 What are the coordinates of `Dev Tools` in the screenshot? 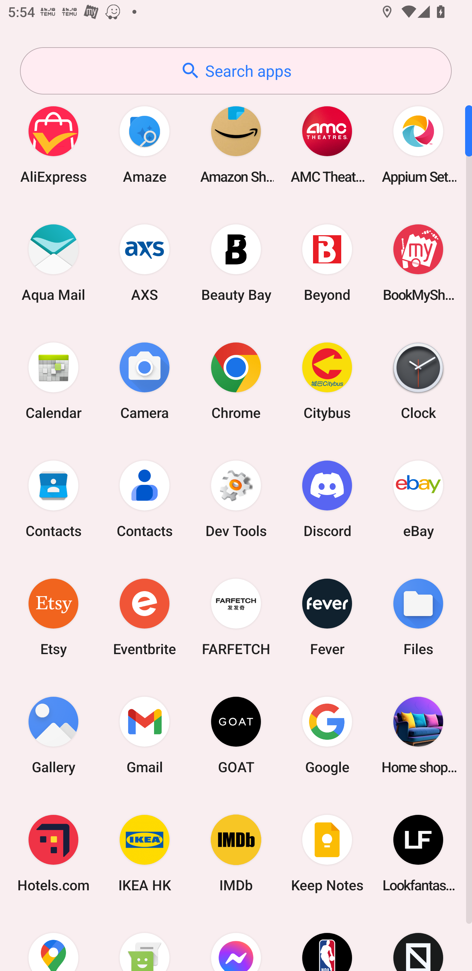 It's located at (236, 499).